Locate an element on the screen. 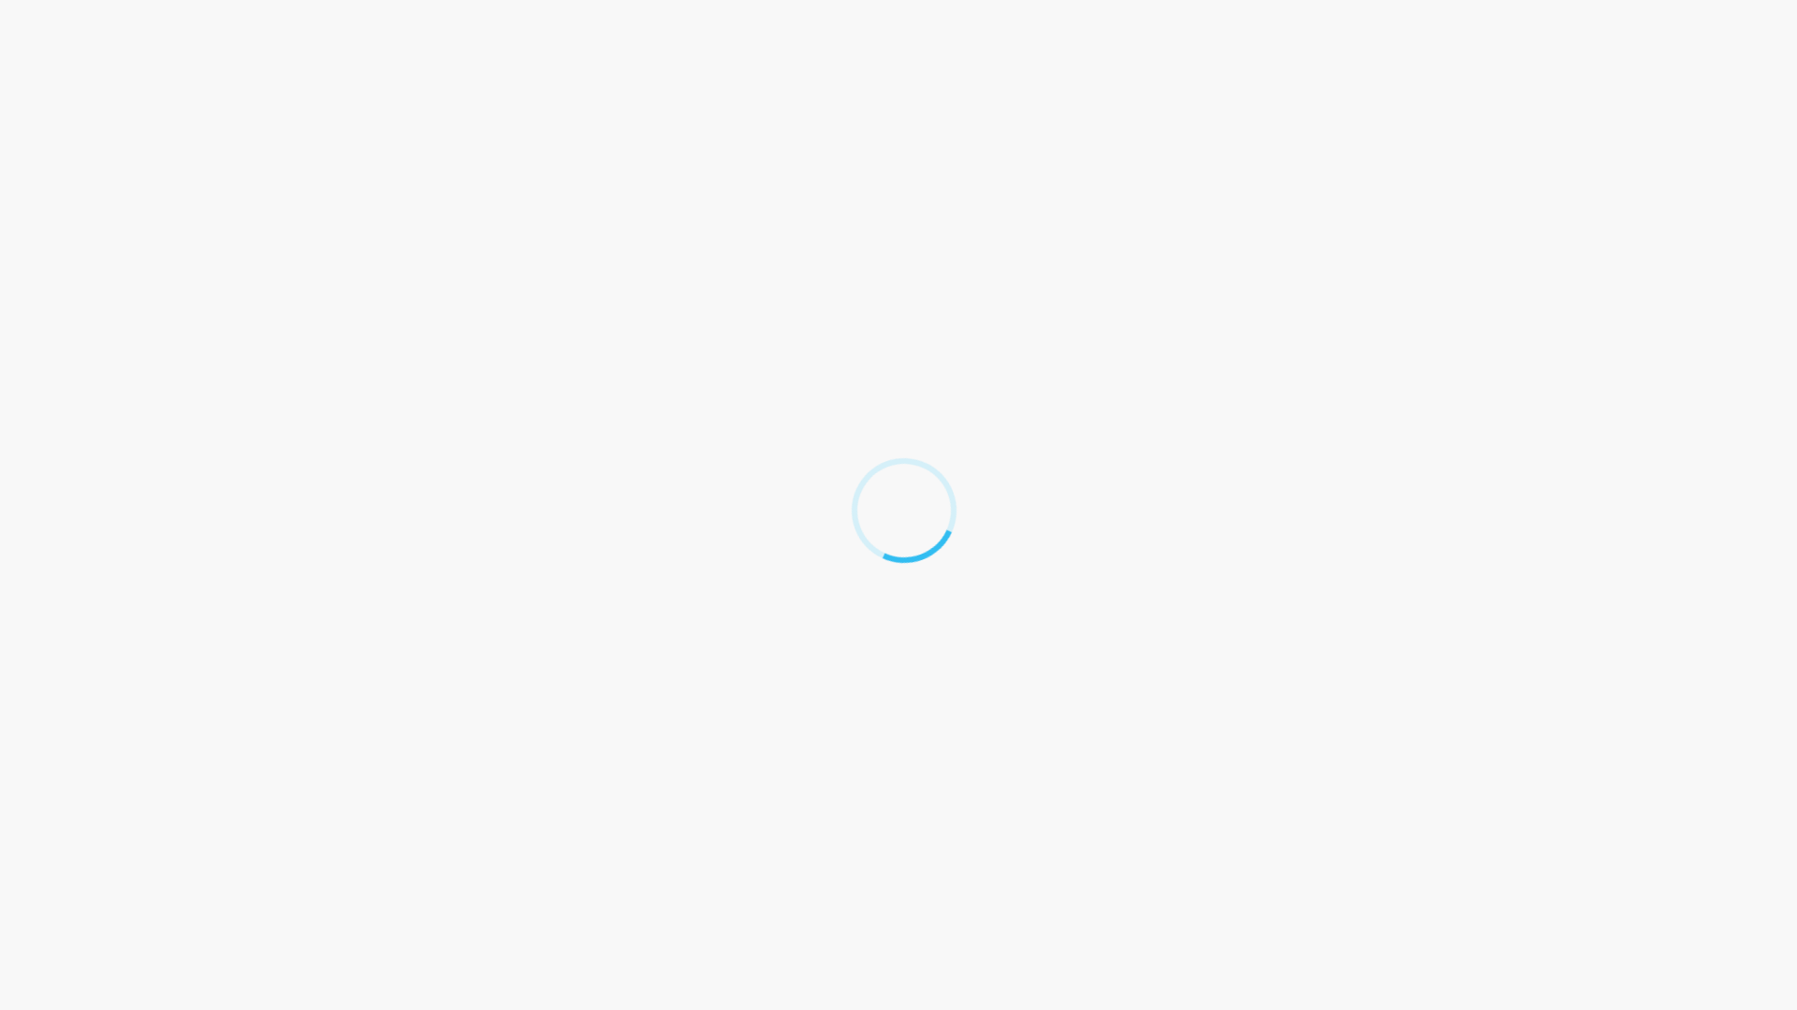  Safari is located at coordinates (212, 611).